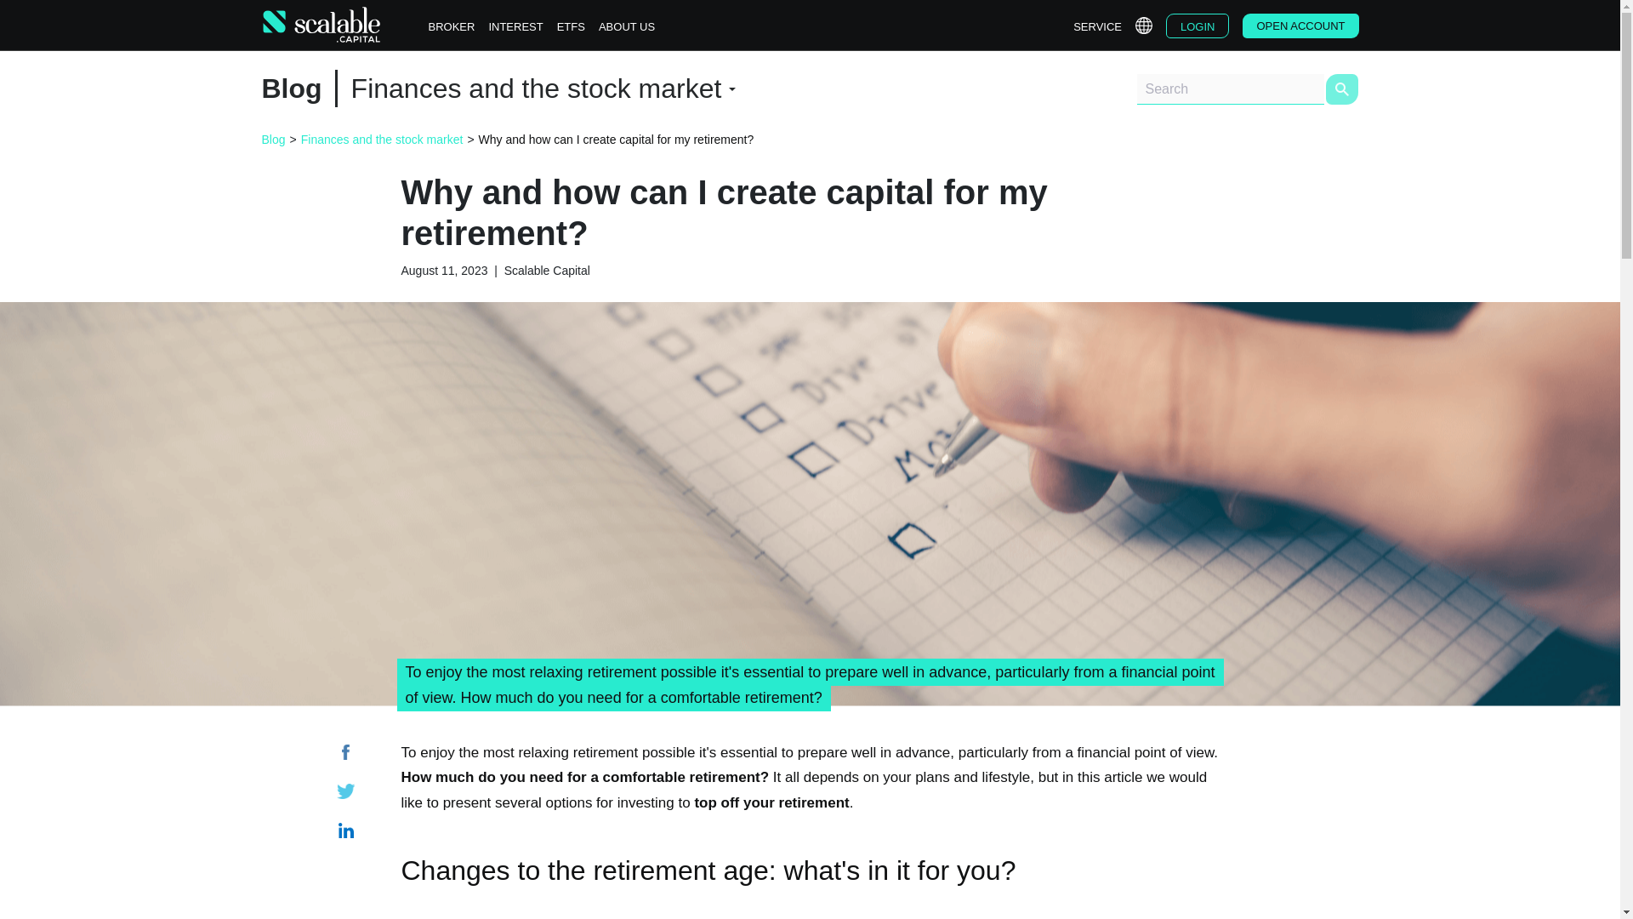 This screenshot has width=1633, height=919. What do you see at coordinates (515, 27) in the screenshot?
I see `INTEREST` at bounding box center [515, 27].